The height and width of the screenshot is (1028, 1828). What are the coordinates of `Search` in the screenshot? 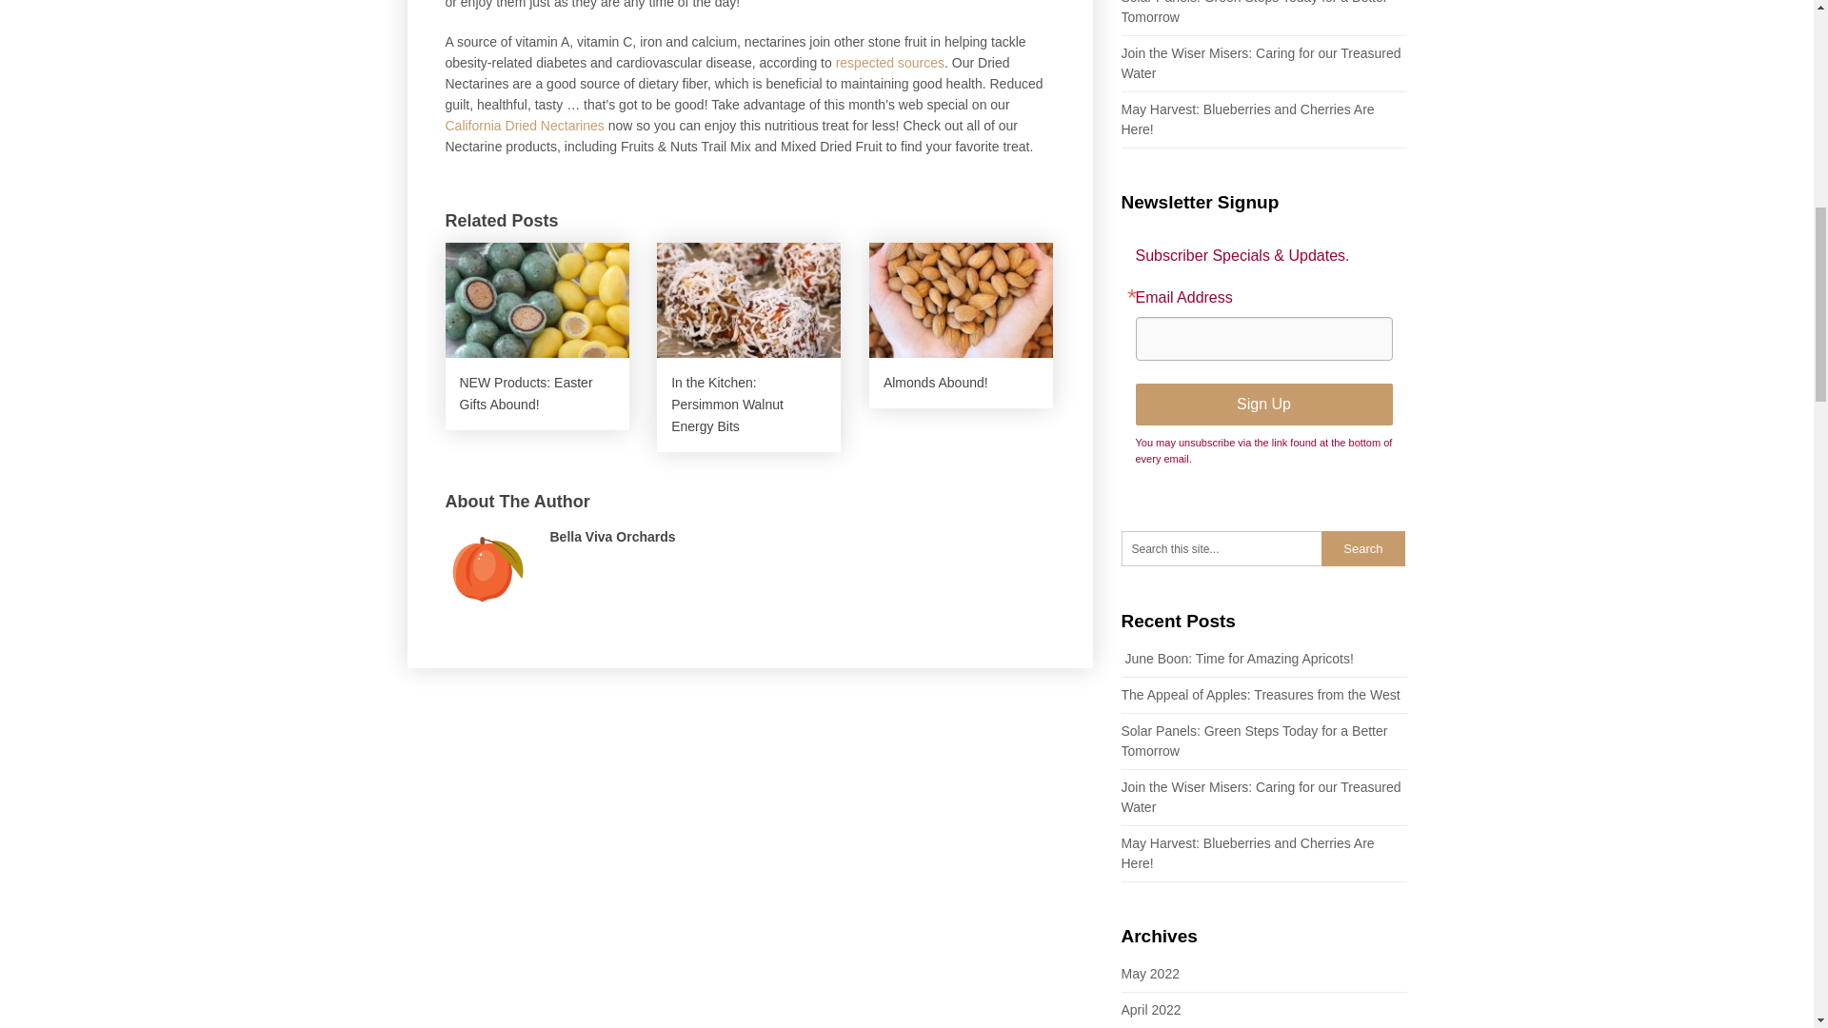 It's located at (1363, 548).